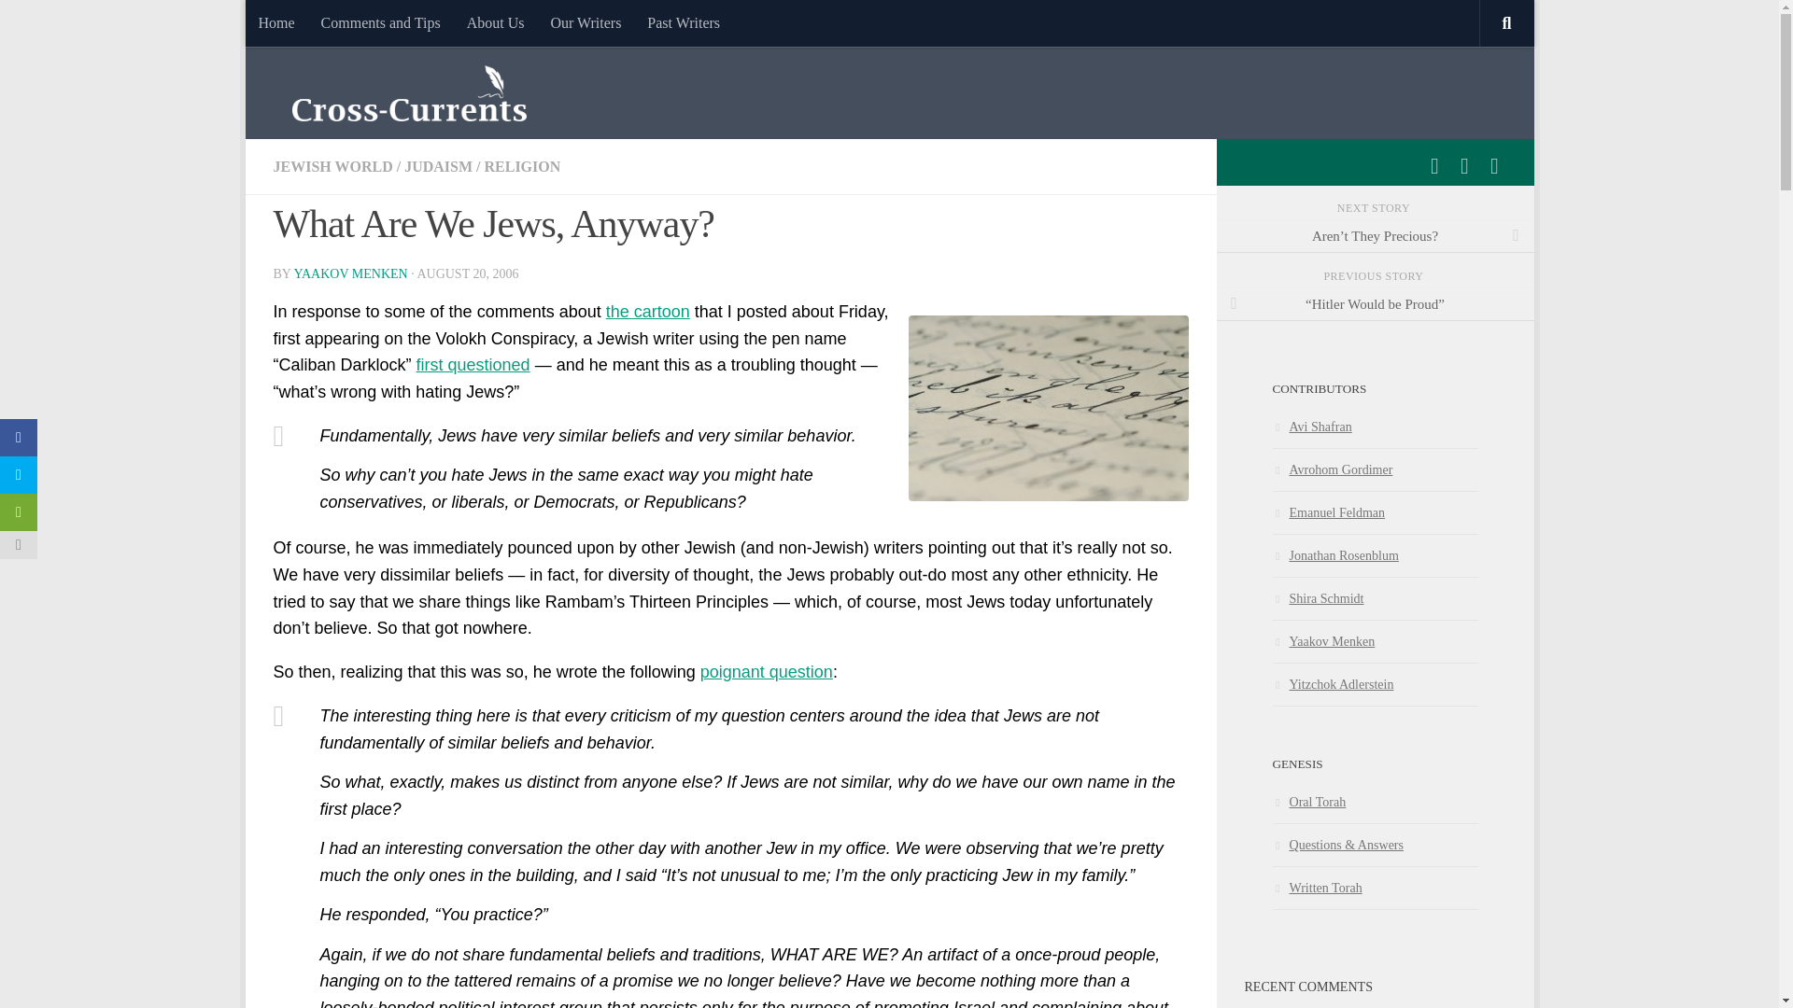 The image size is (1793, 1008). Describe the element at coordinates (318, 25) in the screenshot. I see `Skip to content` at that location.